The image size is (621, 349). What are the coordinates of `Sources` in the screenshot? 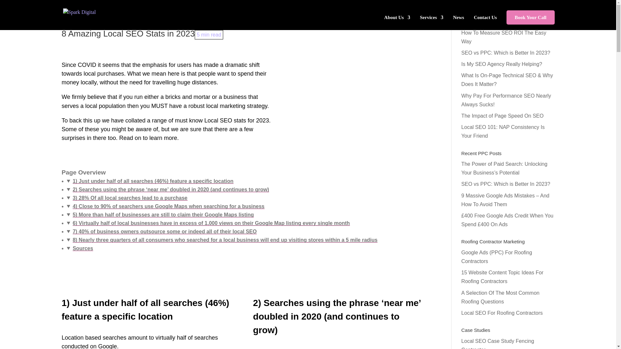 It's located at (83, 248).